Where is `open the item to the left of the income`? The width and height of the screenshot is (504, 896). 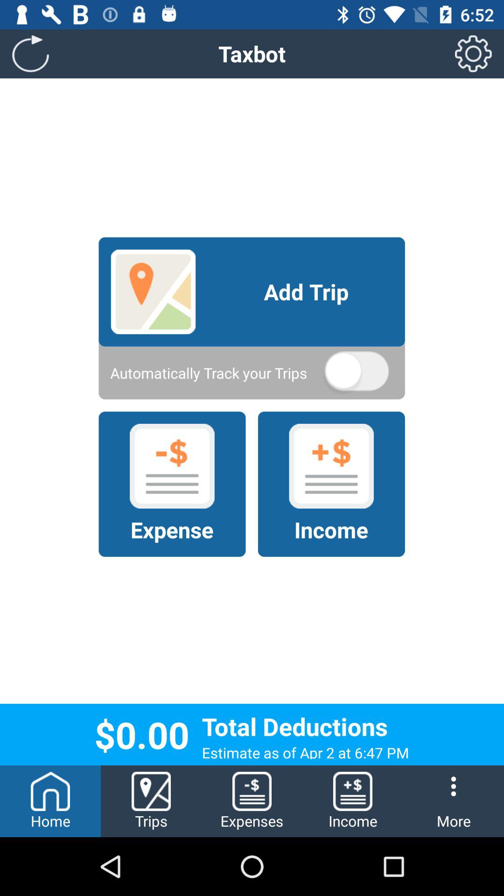 open the item to the left of the income is located at coordinates (252, 801).